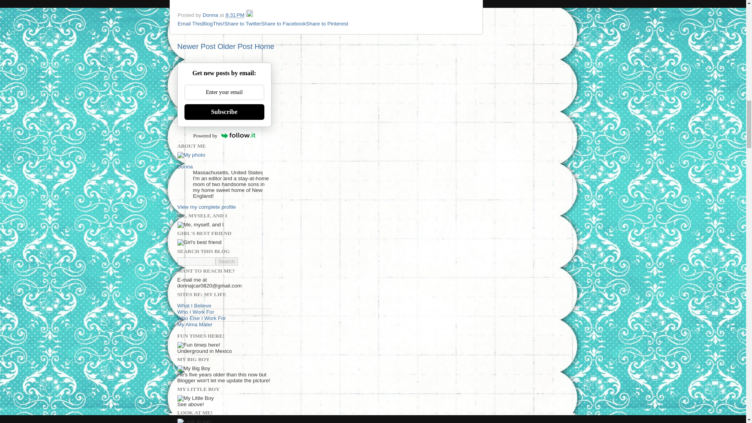 The height and width of the screenshot is (423, 752). Describe the element at coordinates (211, 15) in the screenshot. I see `Donna` at that location.